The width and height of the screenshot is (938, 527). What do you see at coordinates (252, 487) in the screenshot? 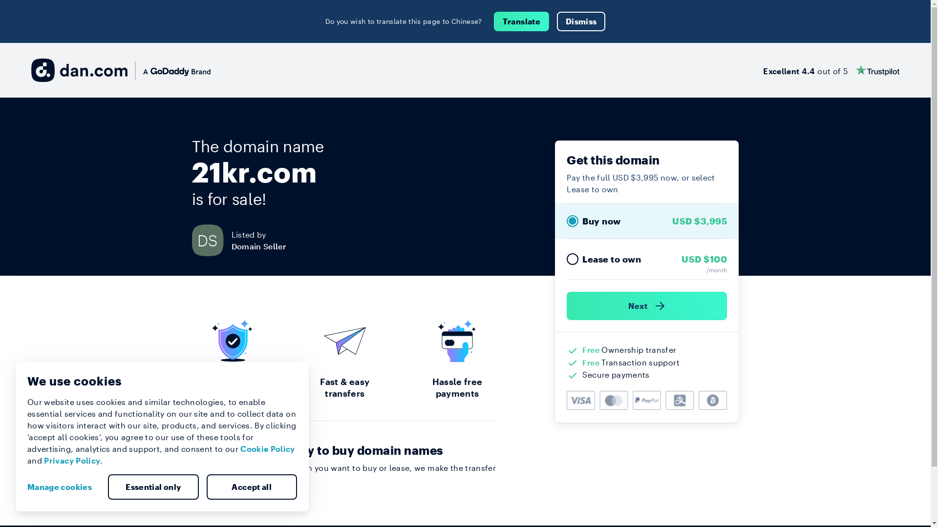
I see `Accept all` at bounding box center [252, 487].